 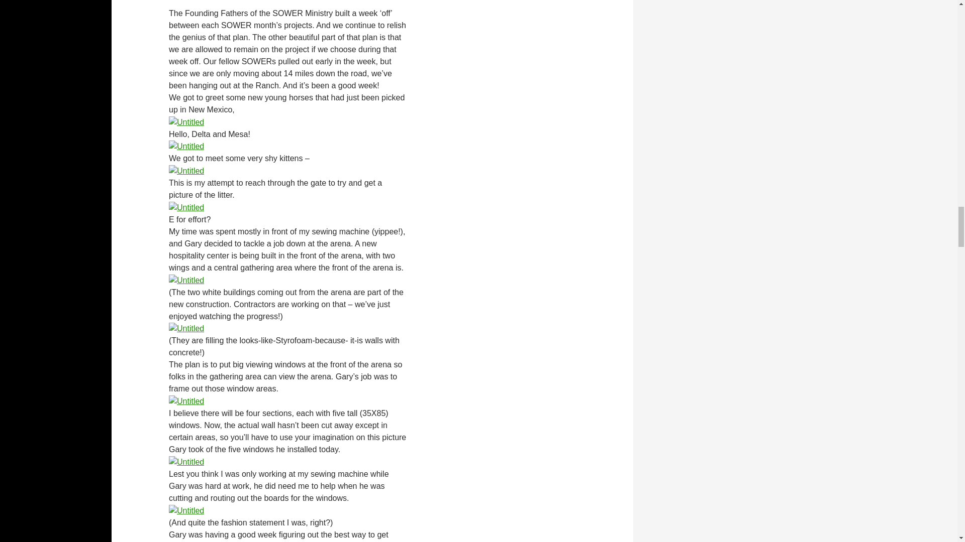 What do you see at coordinates (186, 146) in the screenshot?
I see `Untitled` at bounding box center [186, 146].